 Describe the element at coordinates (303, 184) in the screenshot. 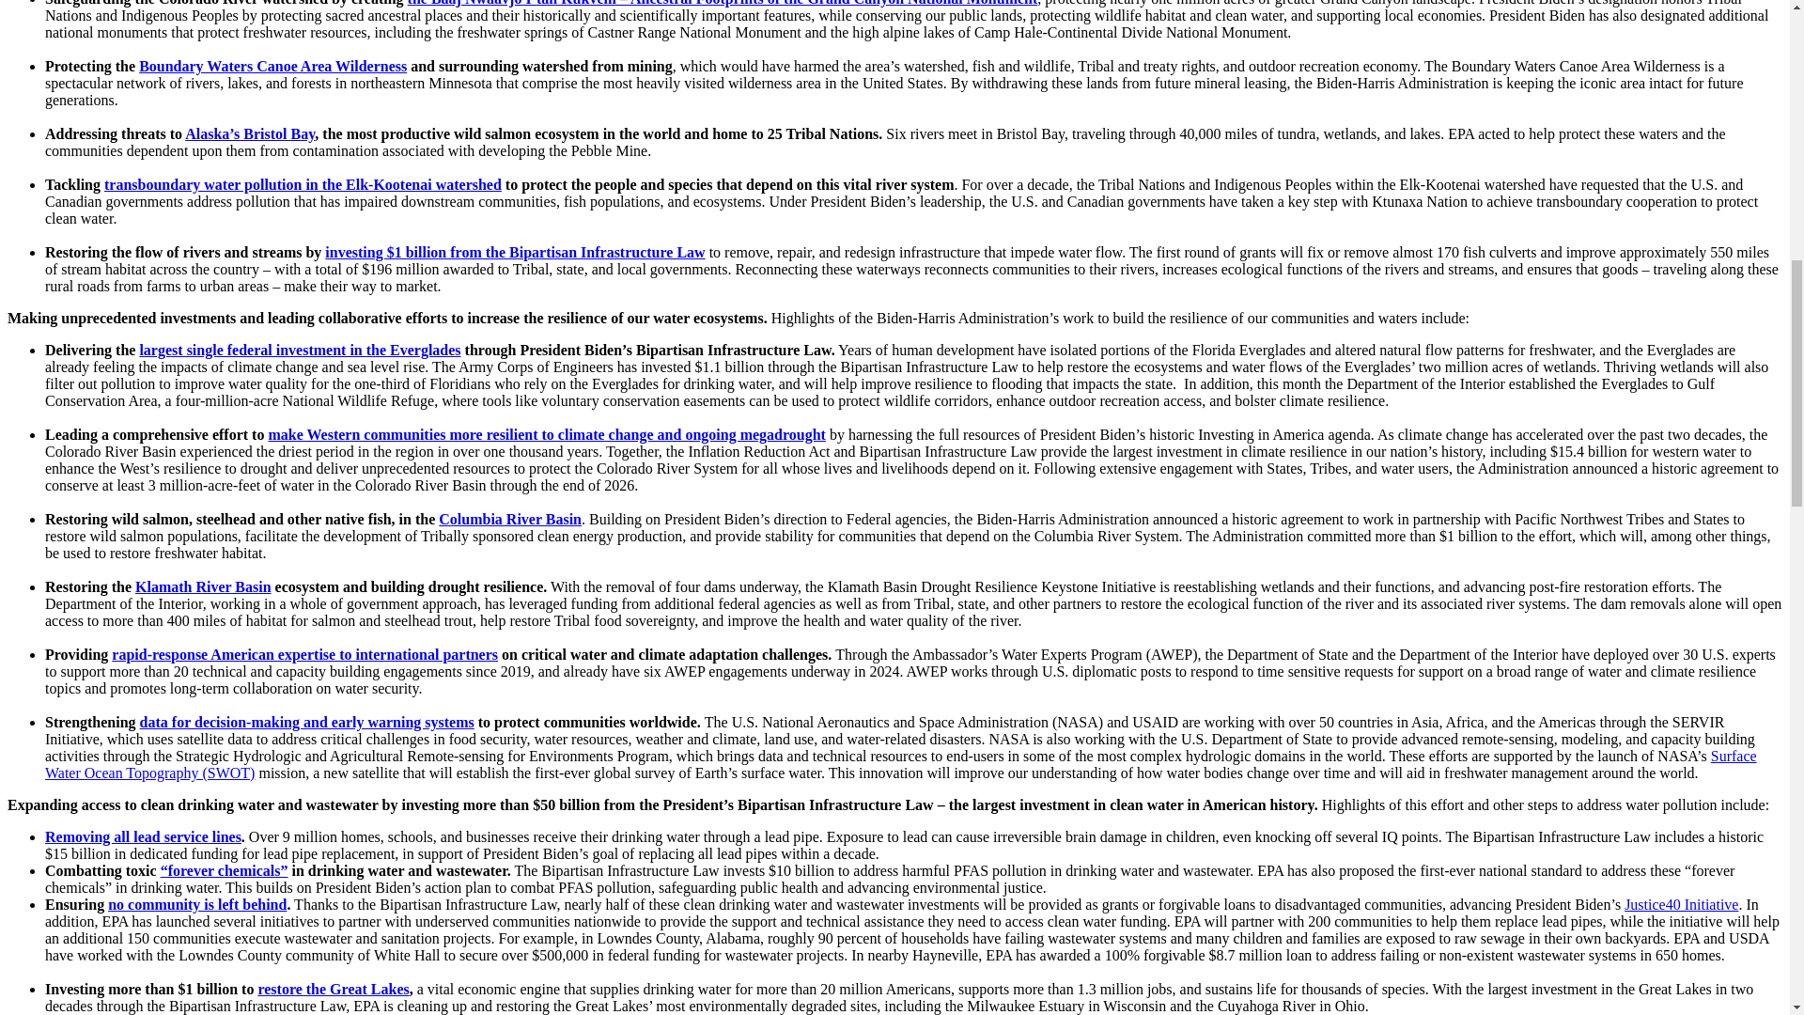

I see `transboundary water pollution in the Elk-Kootenai watershed` at that location.